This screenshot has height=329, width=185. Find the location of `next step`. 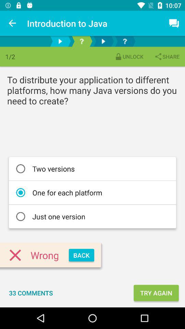

next step is located at coordinates (103, 41).